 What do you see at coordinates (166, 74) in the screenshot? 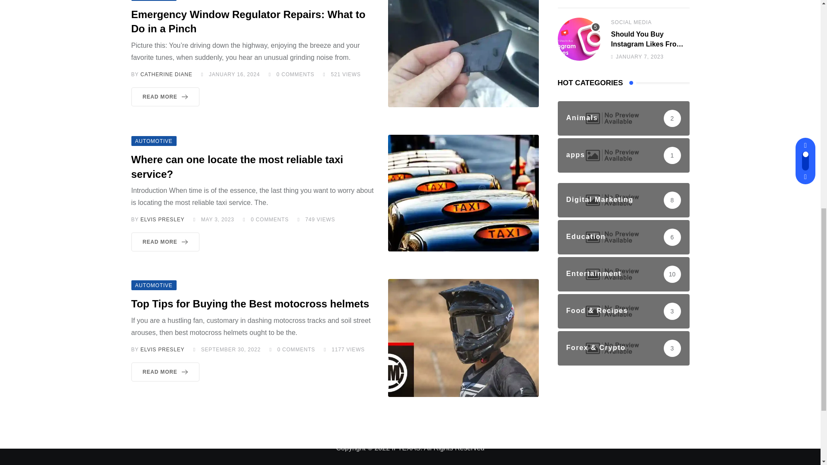
I see `Posts by Catherine Diane` at bounding box center [166, 74].